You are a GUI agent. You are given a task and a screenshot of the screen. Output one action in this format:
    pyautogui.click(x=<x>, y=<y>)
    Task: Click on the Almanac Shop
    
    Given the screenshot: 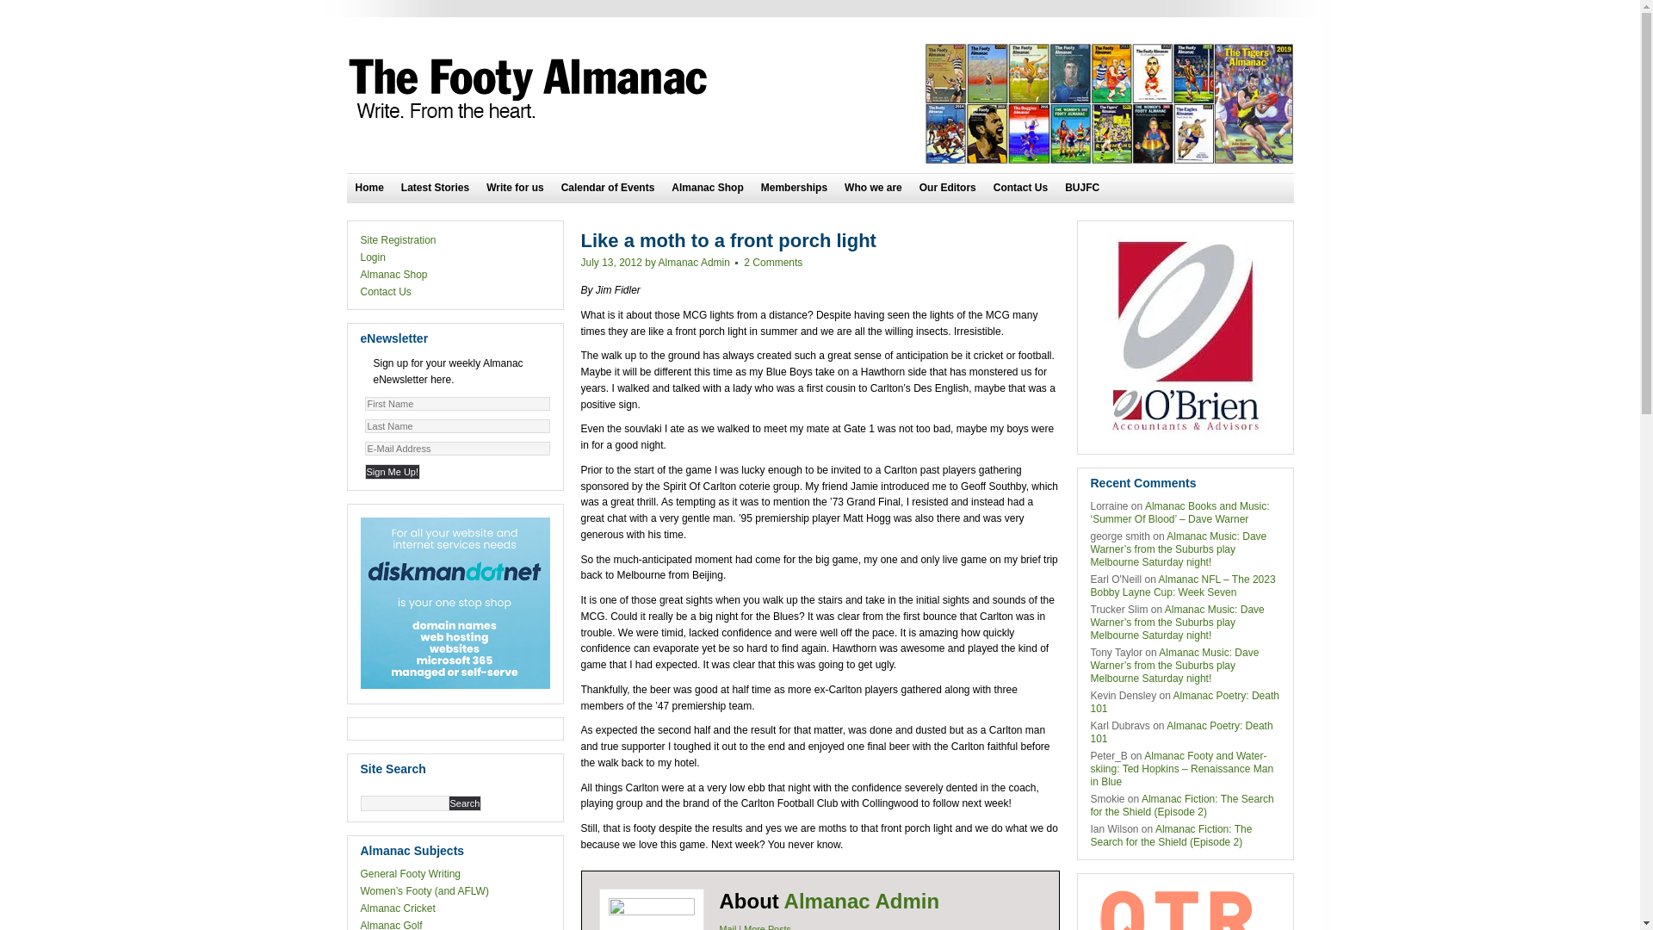 What is the action you would take?
    pyautogui.click(x=393, y=274)
    